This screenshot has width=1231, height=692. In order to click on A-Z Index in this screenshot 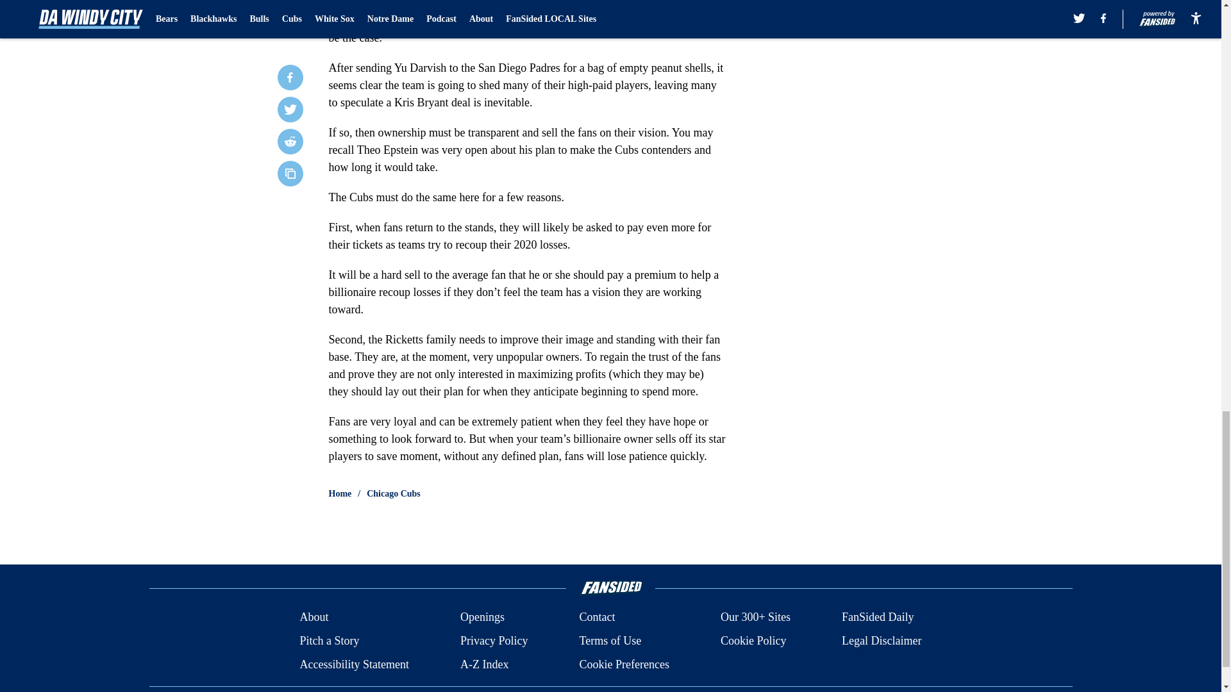, I will do `click(484, 664)`.